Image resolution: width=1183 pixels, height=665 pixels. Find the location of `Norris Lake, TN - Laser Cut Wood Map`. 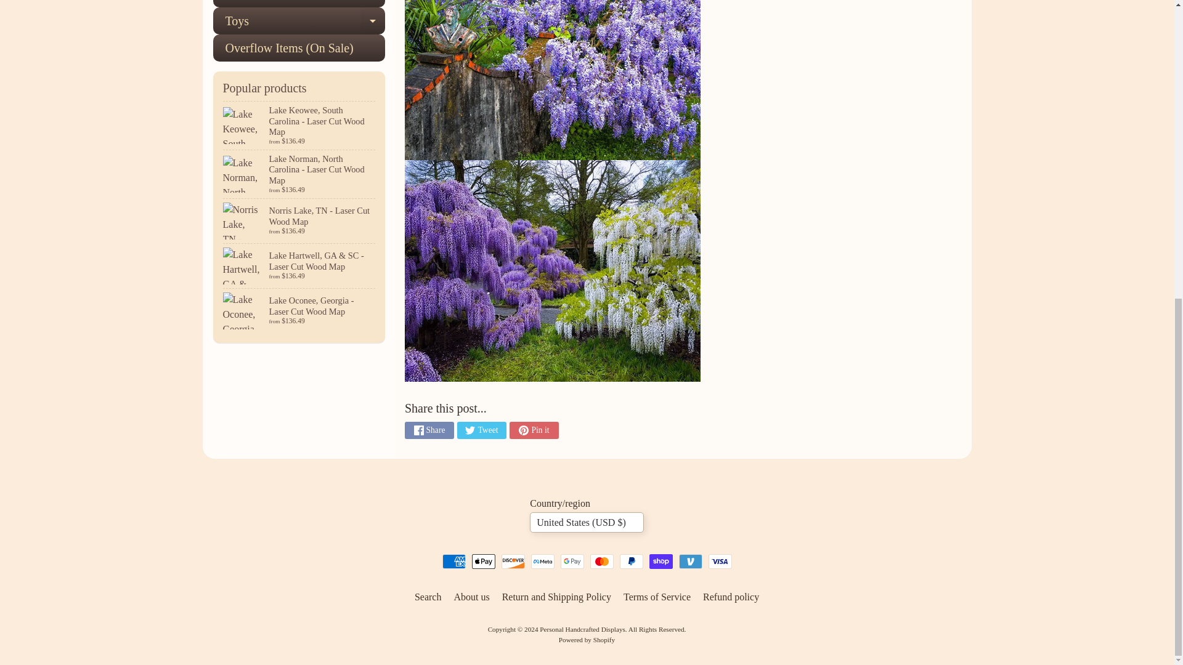

Norris Lake, TN - Laser Cut Wood Map is located at coordinates (299, 220).